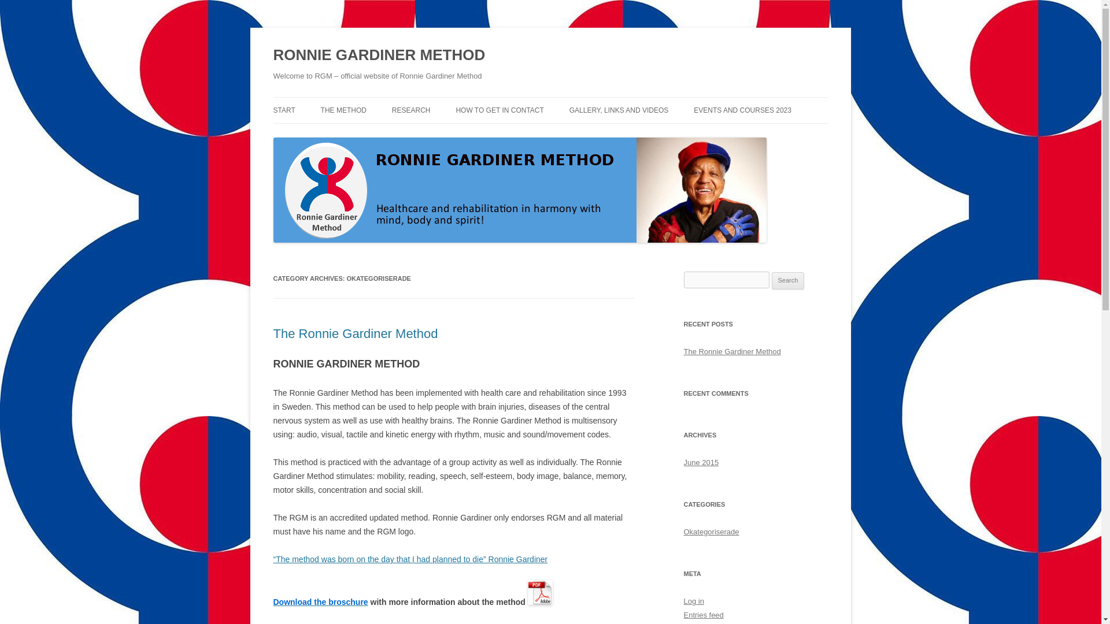 The width and height of the screenshot is (1110, 624). Describe the element at coordinates (378, 134) in the screenshot. I see `HOW IT ALL BEGAN` at that location.